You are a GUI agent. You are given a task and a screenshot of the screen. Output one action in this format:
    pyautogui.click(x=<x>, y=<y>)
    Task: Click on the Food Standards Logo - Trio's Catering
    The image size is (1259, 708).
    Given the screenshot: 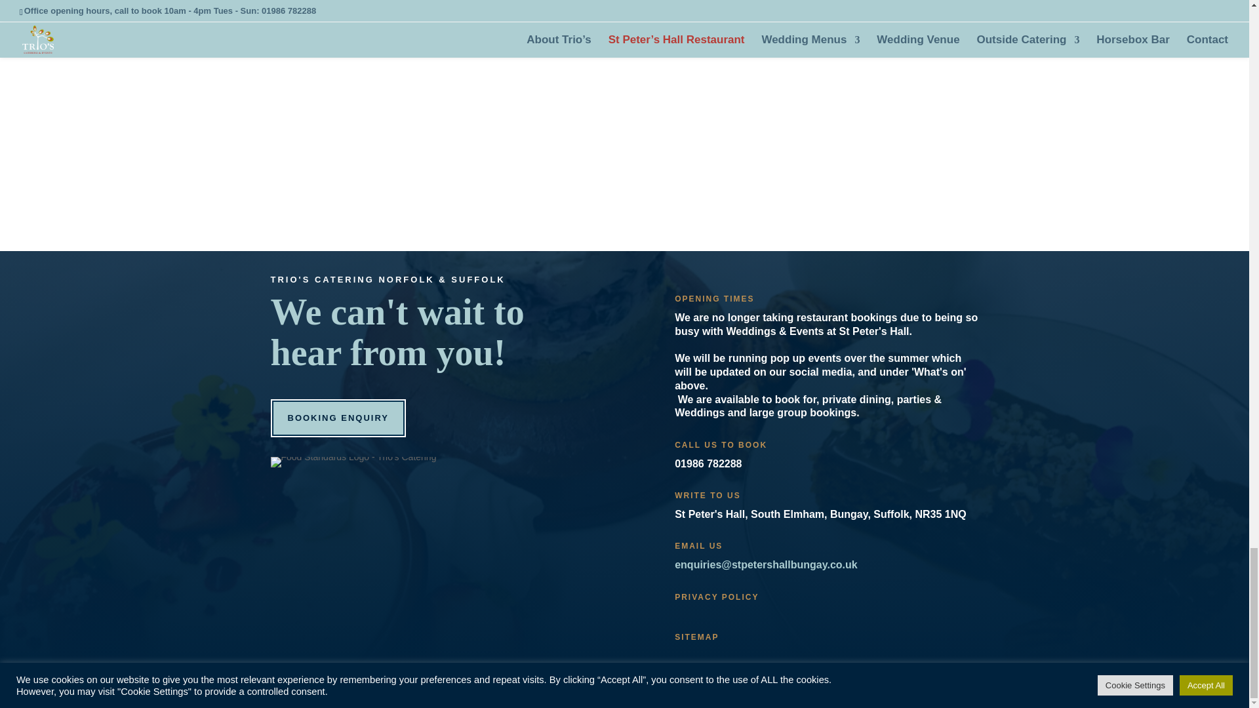 What is the action you would take?
    pyautogui.click(x=353, y=462)
    